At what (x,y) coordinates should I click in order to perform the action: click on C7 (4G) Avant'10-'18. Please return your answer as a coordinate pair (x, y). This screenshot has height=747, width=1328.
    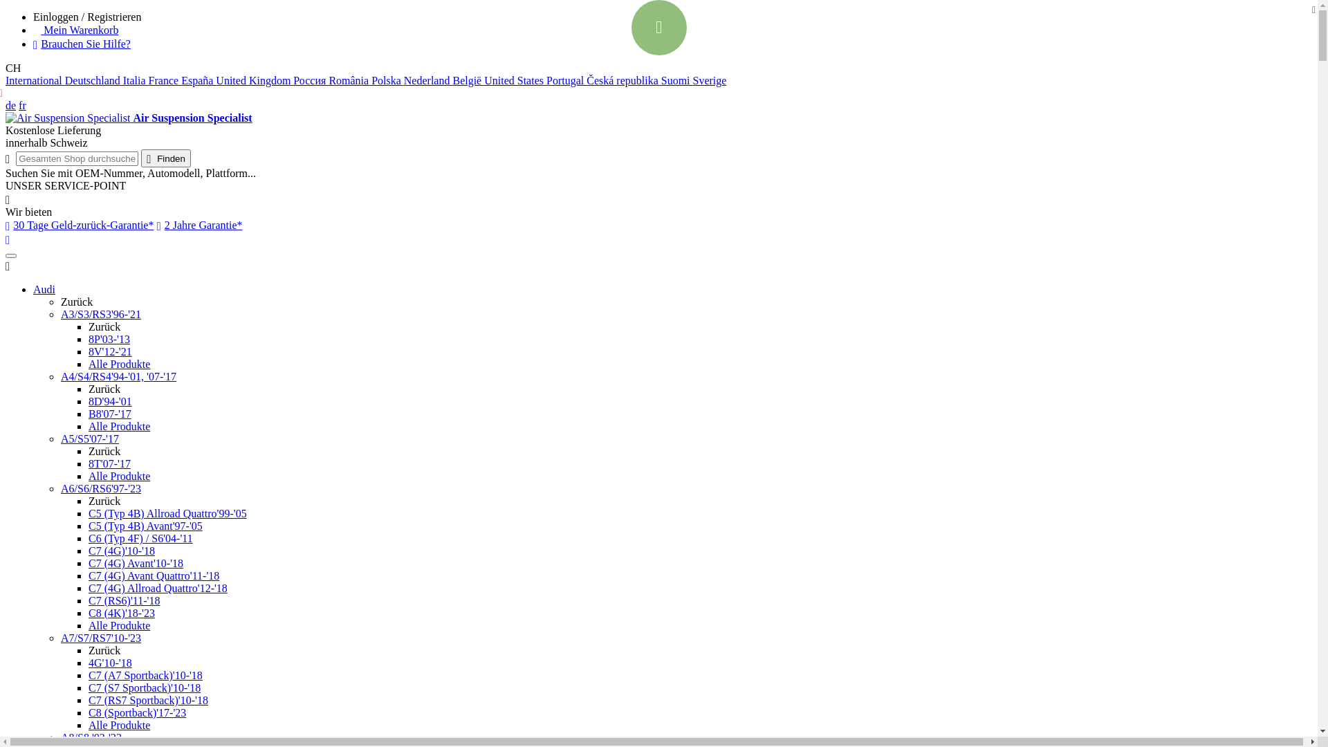
    Looking at the image, I should click on (136, 563).